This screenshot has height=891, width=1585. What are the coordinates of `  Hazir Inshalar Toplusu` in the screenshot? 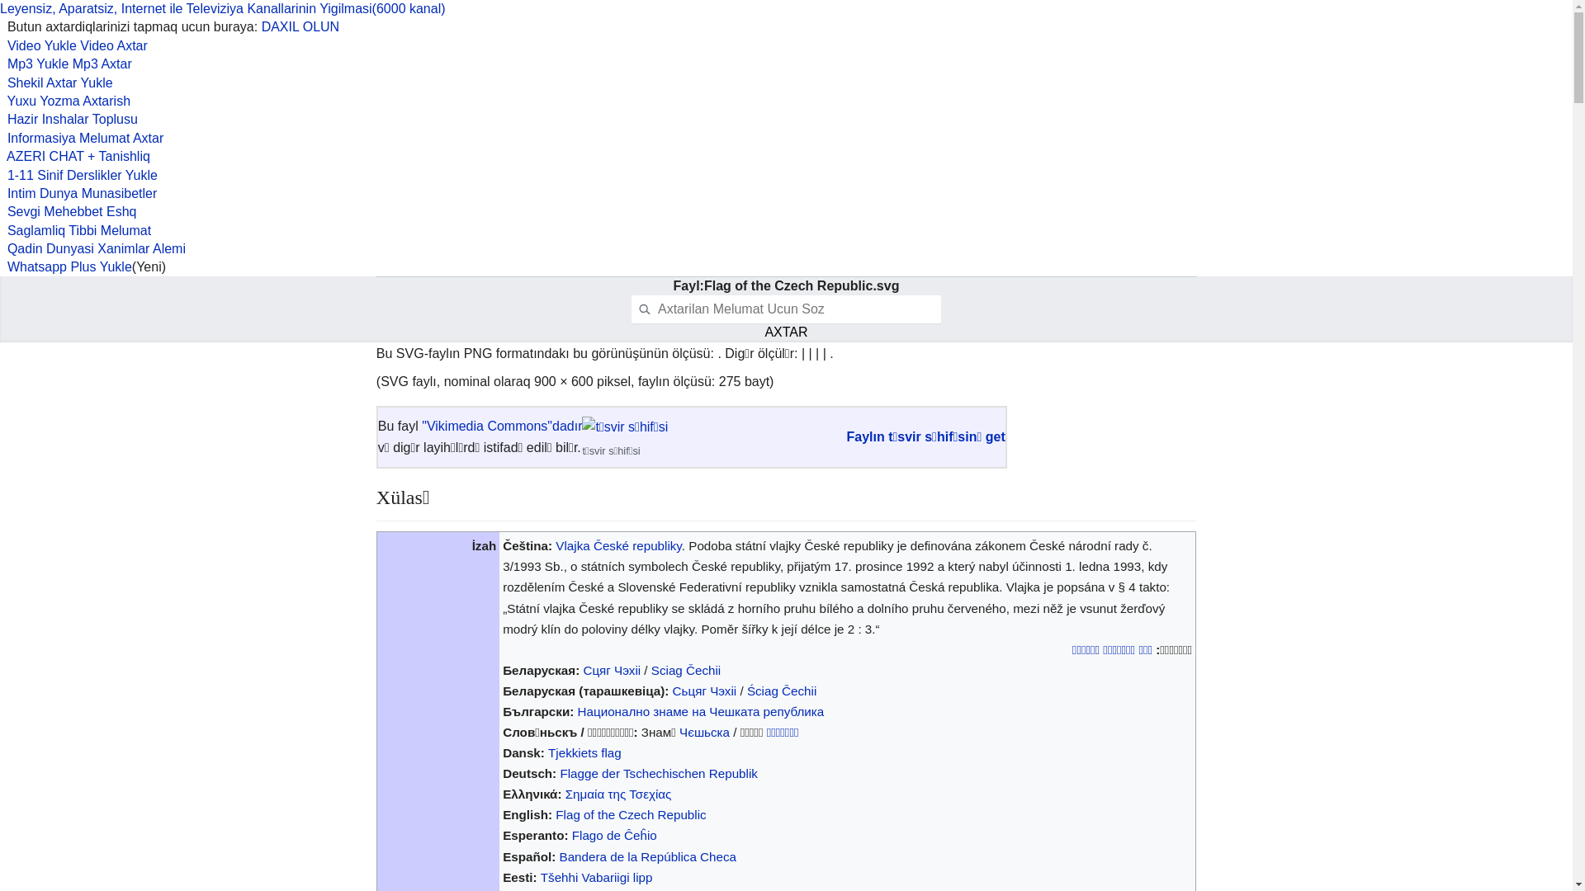 It's located at (69, 119).